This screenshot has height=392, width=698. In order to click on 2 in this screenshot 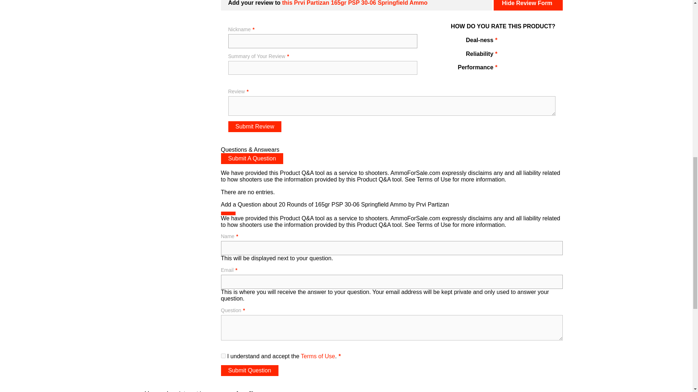, I will do `click(518, 56)`.